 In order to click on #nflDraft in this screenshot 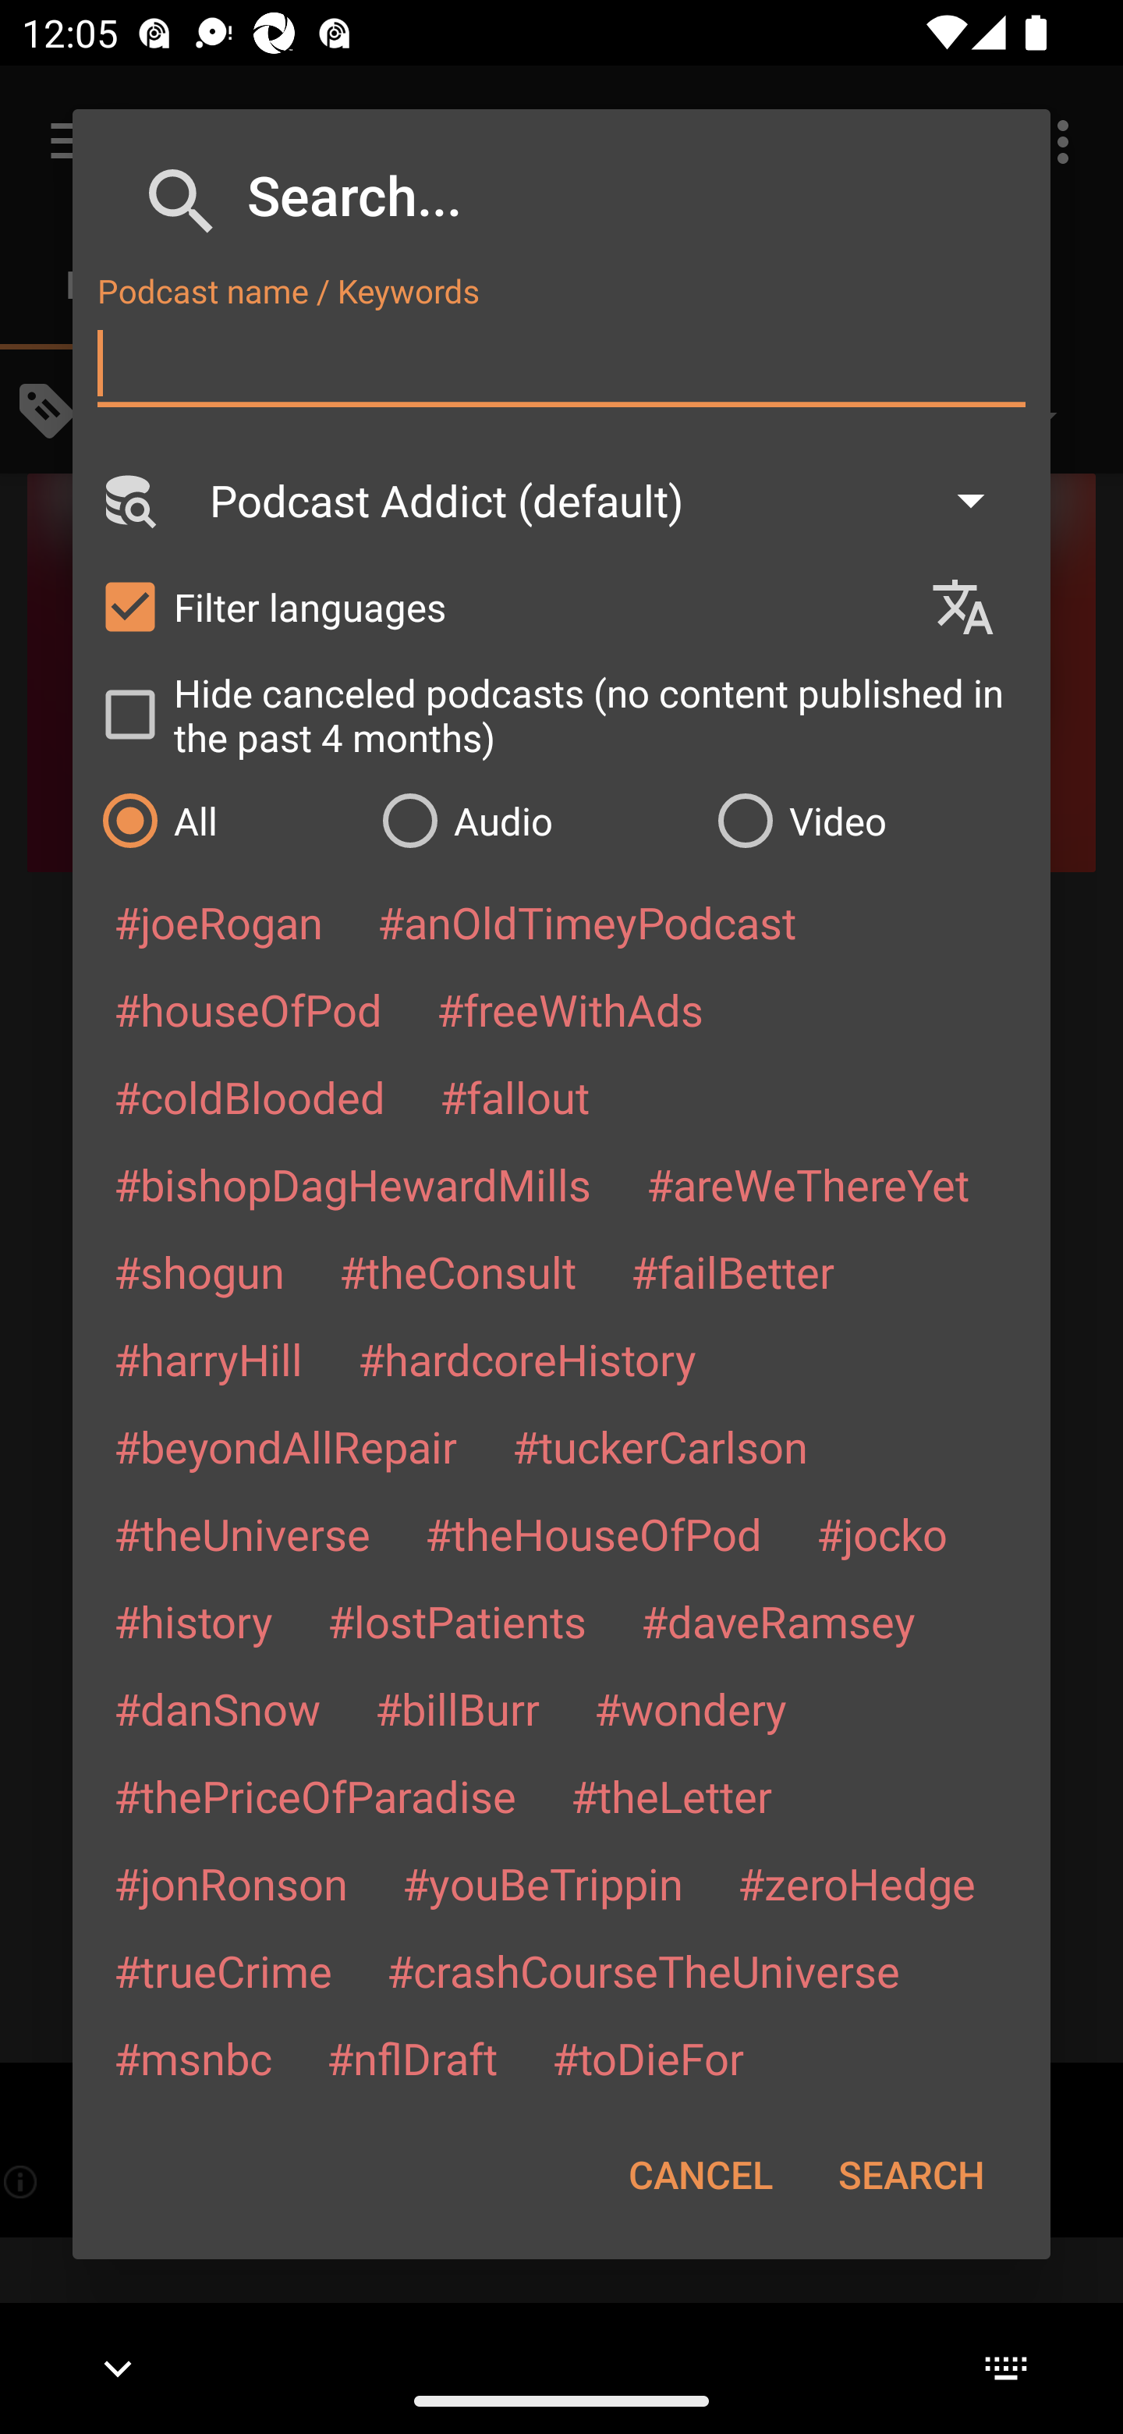, I will do `click(412, 2057)`.